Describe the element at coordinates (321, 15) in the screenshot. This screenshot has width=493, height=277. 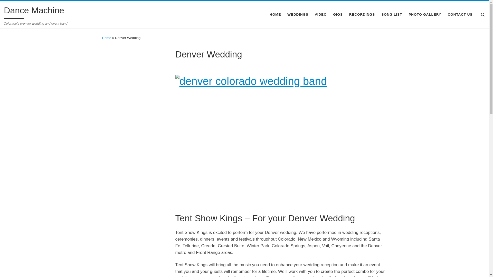
I see `VIDEO` at that location.